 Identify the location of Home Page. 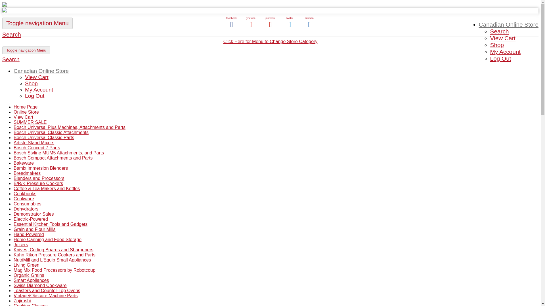
(26, 107).